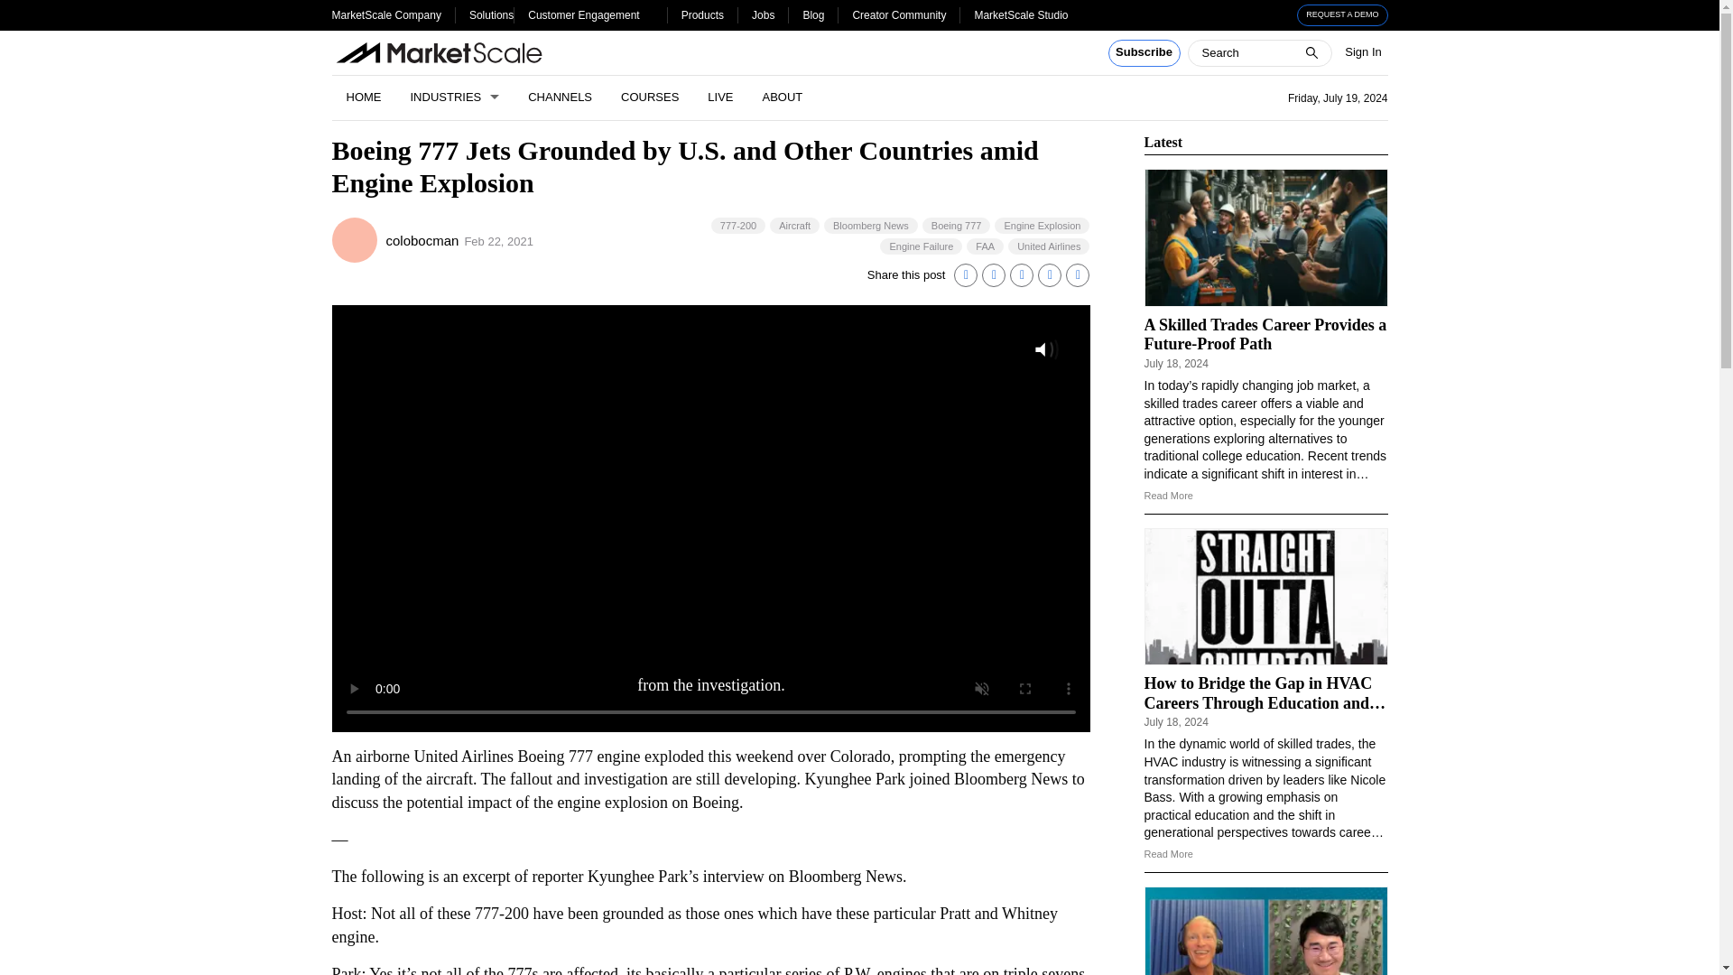 This screenshot has height=975, width=1733. I want to click on Share on X, so click(993, 274).